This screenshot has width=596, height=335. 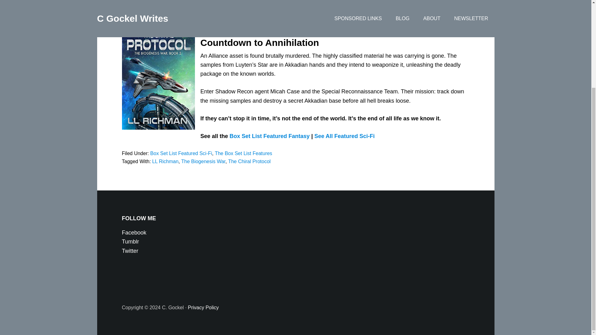 What do you see at coordinates (347, 24) in the screenshot?
I see `Canada` at bounding box center [347, 24].